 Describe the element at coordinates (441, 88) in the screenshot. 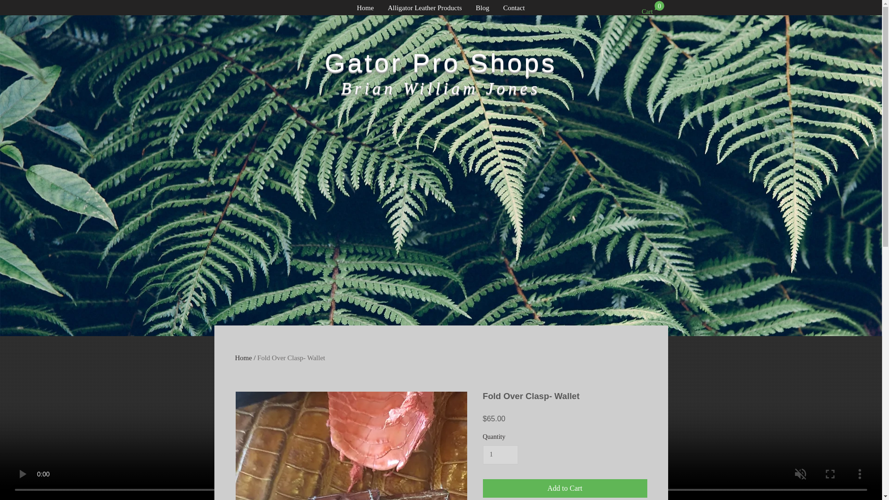

I see `Brian William Jones` at that location.